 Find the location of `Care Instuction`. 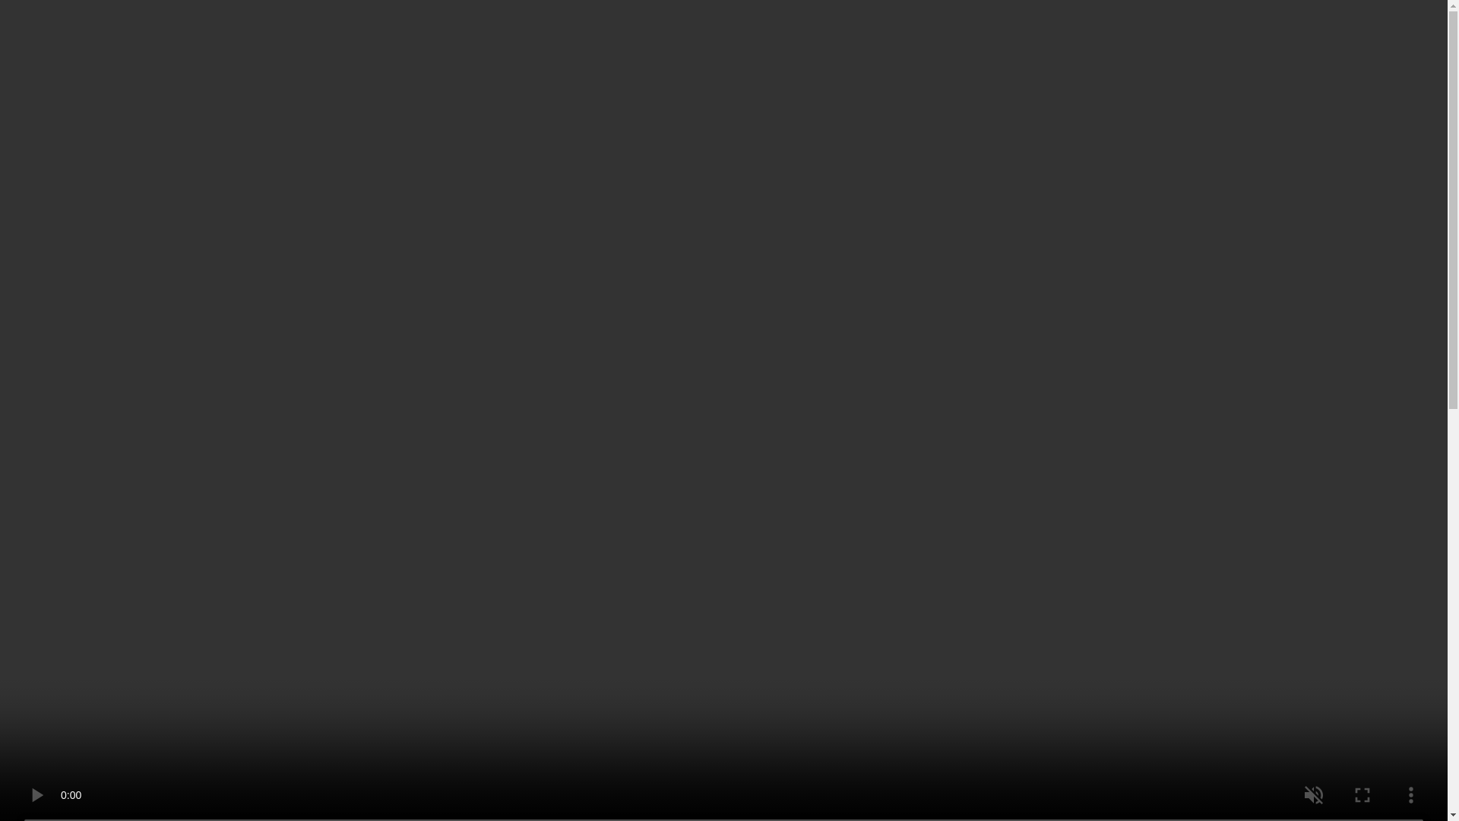

Care Instuction is located at coordinates (1027, 605).